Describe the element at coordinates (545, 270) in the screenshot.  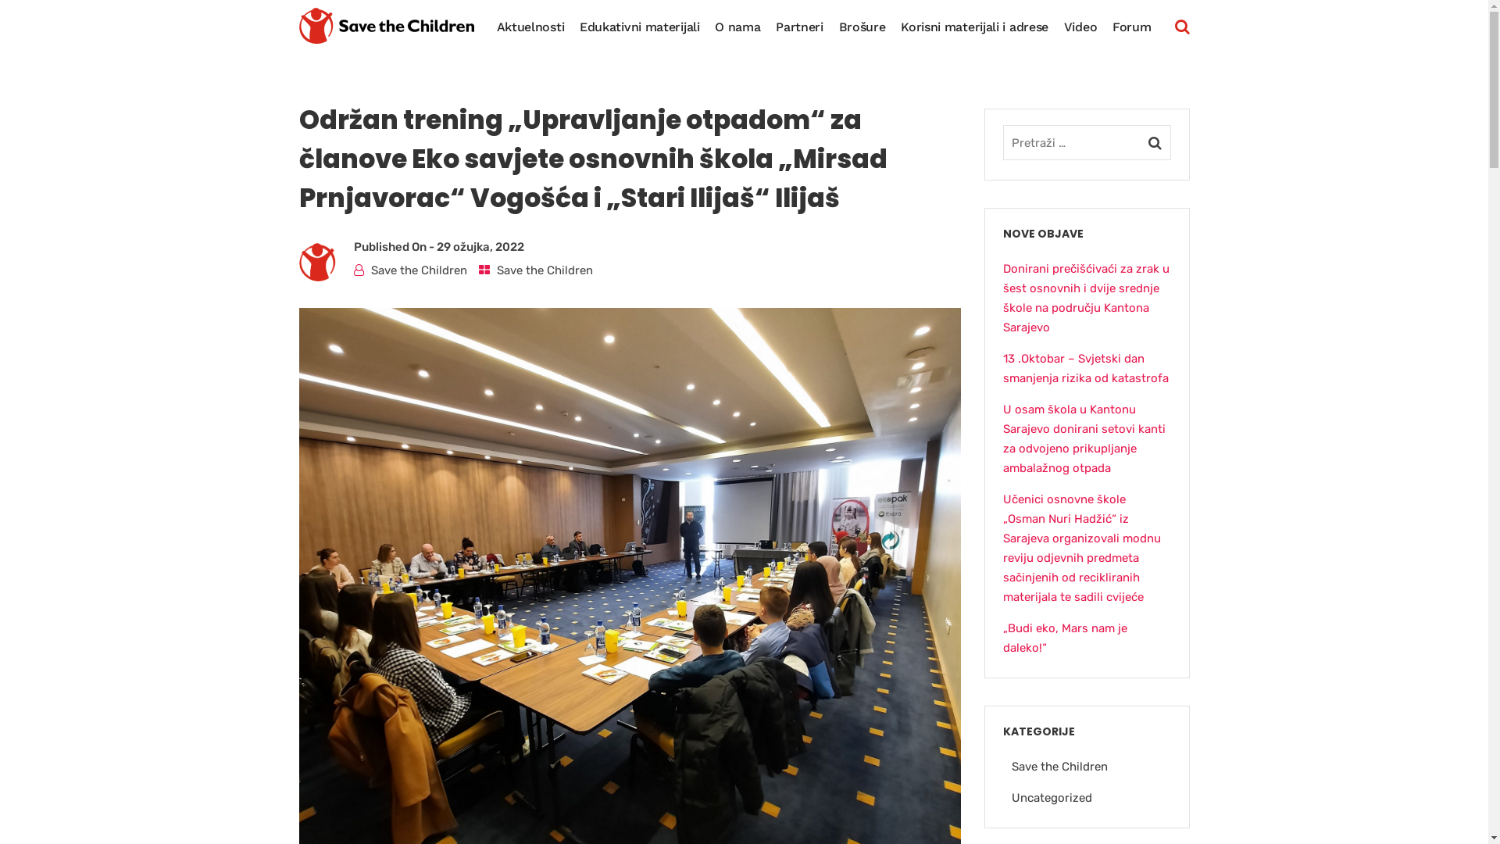
I see `Save the Children` at that location.